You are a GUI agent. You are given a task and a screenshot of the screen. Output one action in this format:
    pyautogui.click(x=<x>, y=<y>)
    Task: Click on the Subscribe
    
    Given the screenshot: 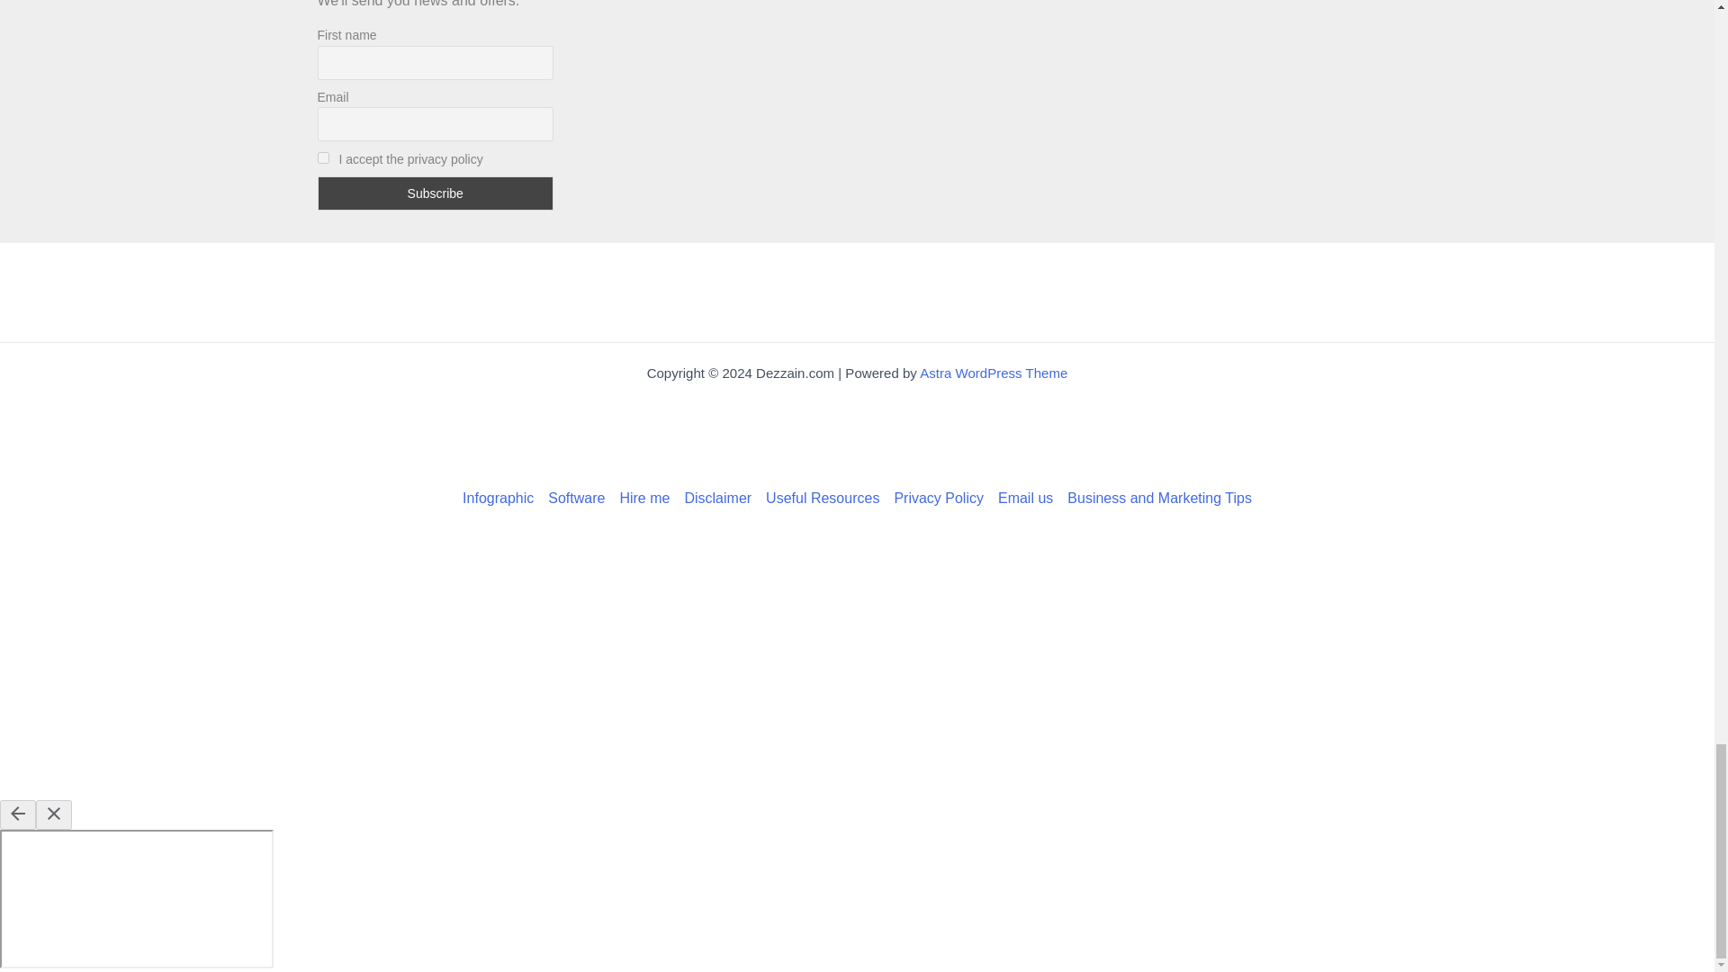 What is the action you would take?
    pyautogui.click(x=434, y=193)
    